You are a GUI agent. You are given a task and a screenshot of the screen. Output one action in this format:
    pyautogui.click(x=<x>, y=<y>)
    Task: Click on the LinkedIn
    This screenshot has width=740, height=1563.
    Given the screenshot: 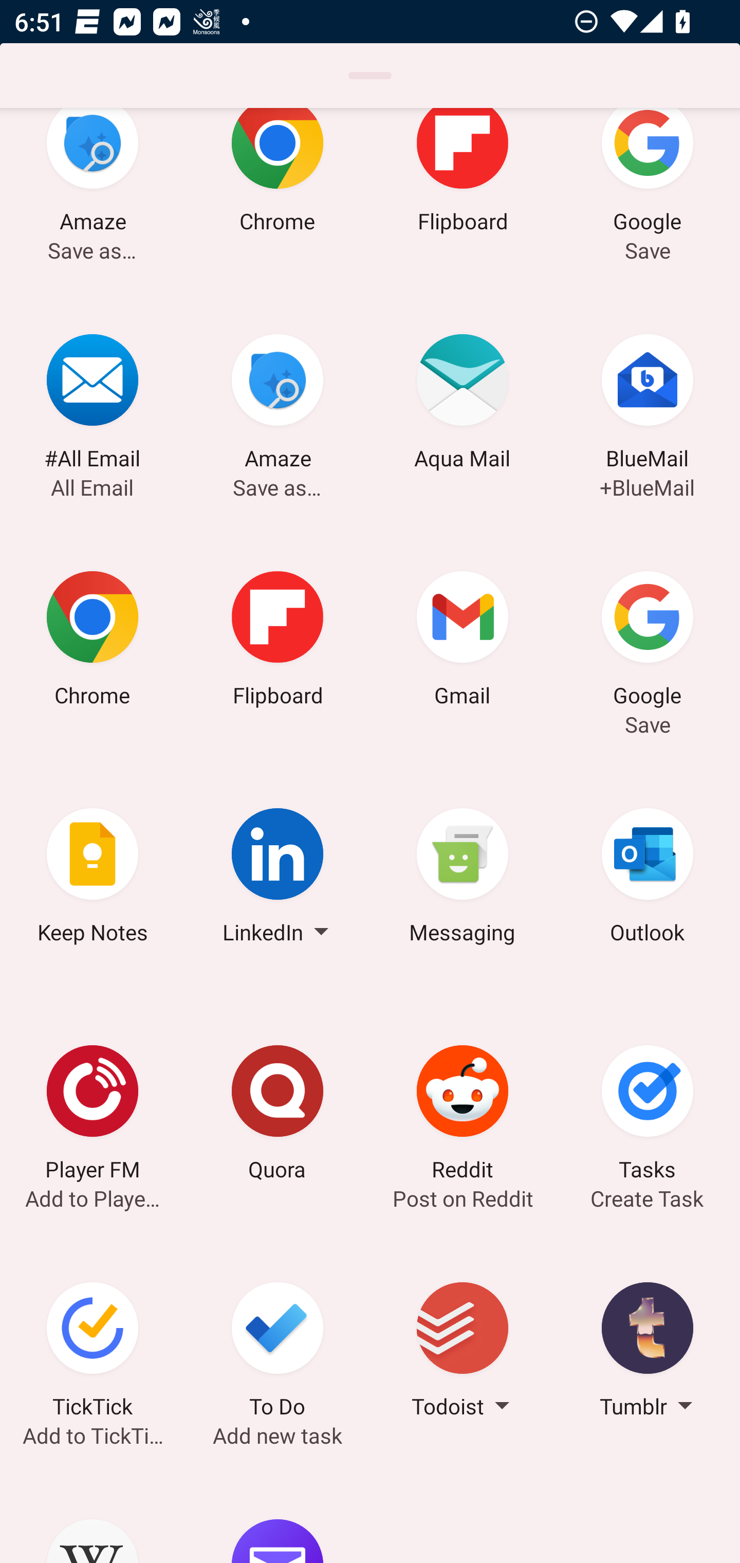 What is the action you would take?
    pyautogui.click(x=277, y=879)
    